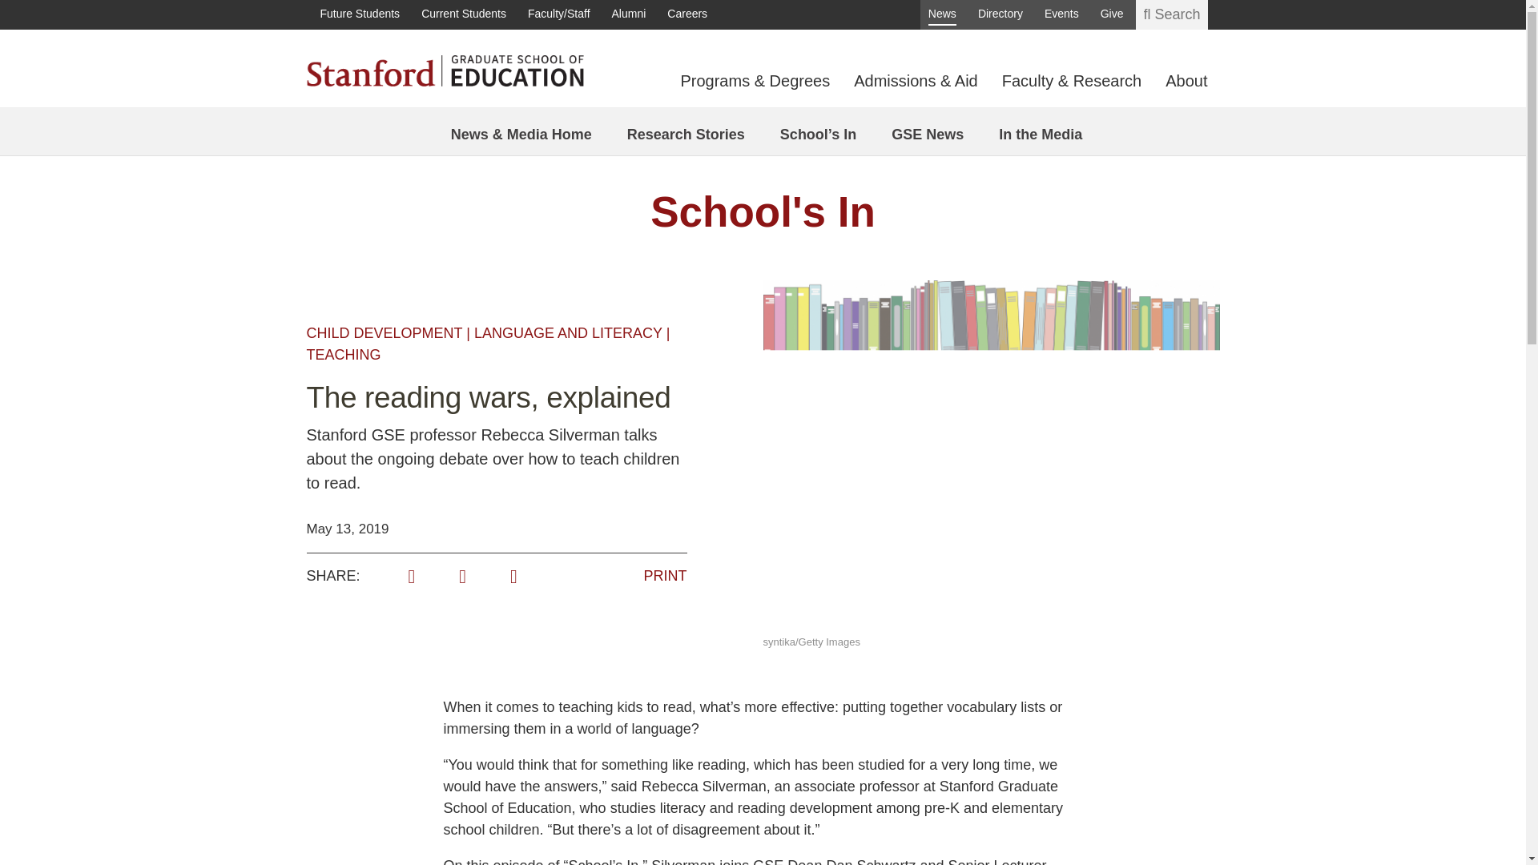 This screenshot has width=1538, height=865. Describe the element at coordinates (1000, 14) in the screenshot. I see `Directory` at that location.